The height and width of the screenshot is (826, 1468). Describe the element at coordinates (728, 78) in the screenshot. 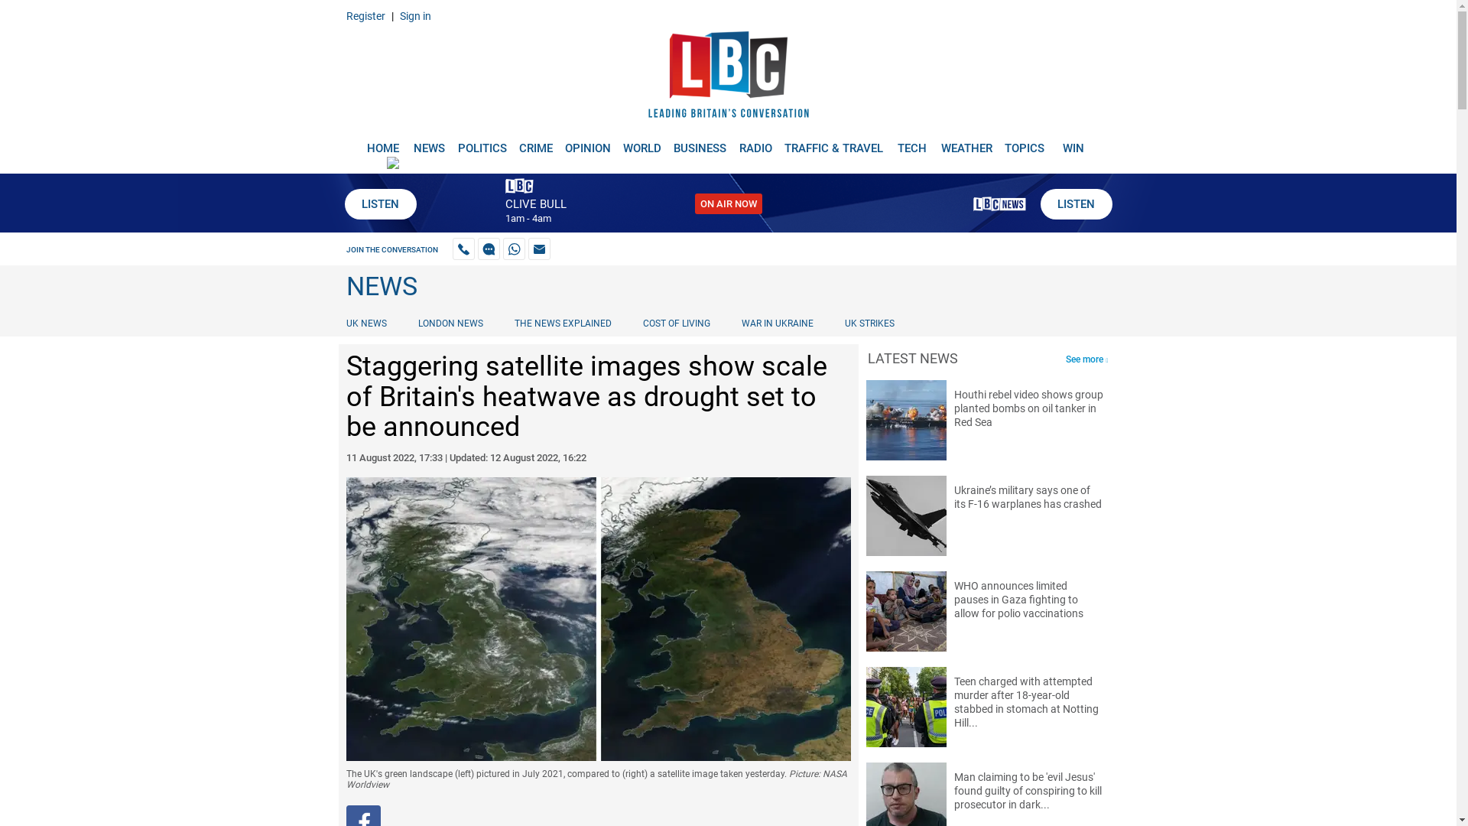

I see `LBC` at that location.